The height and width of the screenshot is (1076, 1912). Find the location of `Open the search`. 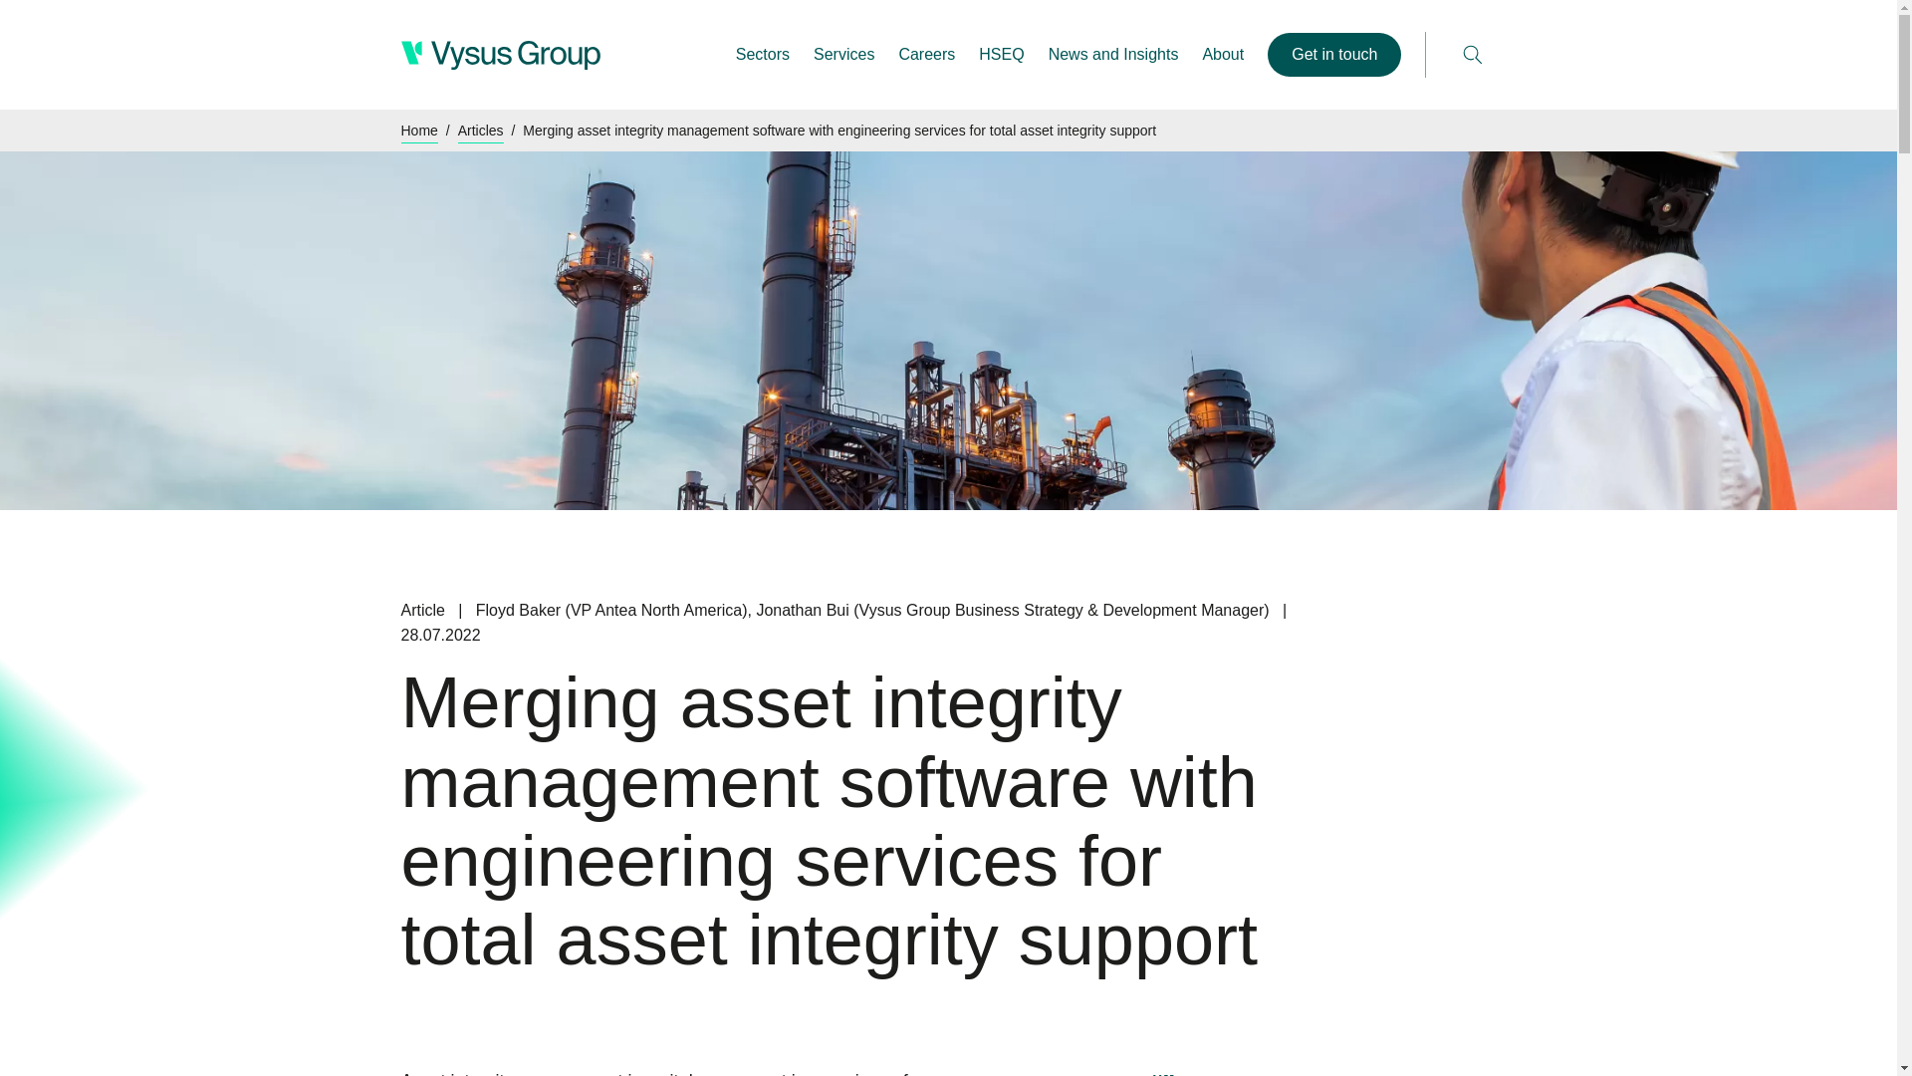

Open the search is located at coordinates (1472, 54).